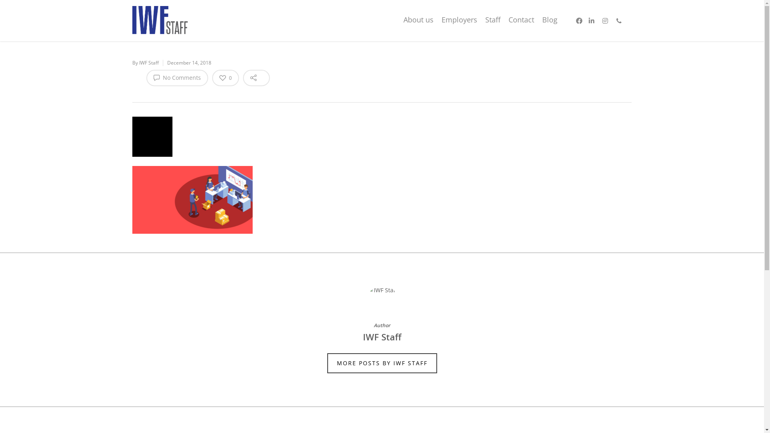 The width and height of the screenshot is (770, 433). I want to click on Staff, so click(493, 23).